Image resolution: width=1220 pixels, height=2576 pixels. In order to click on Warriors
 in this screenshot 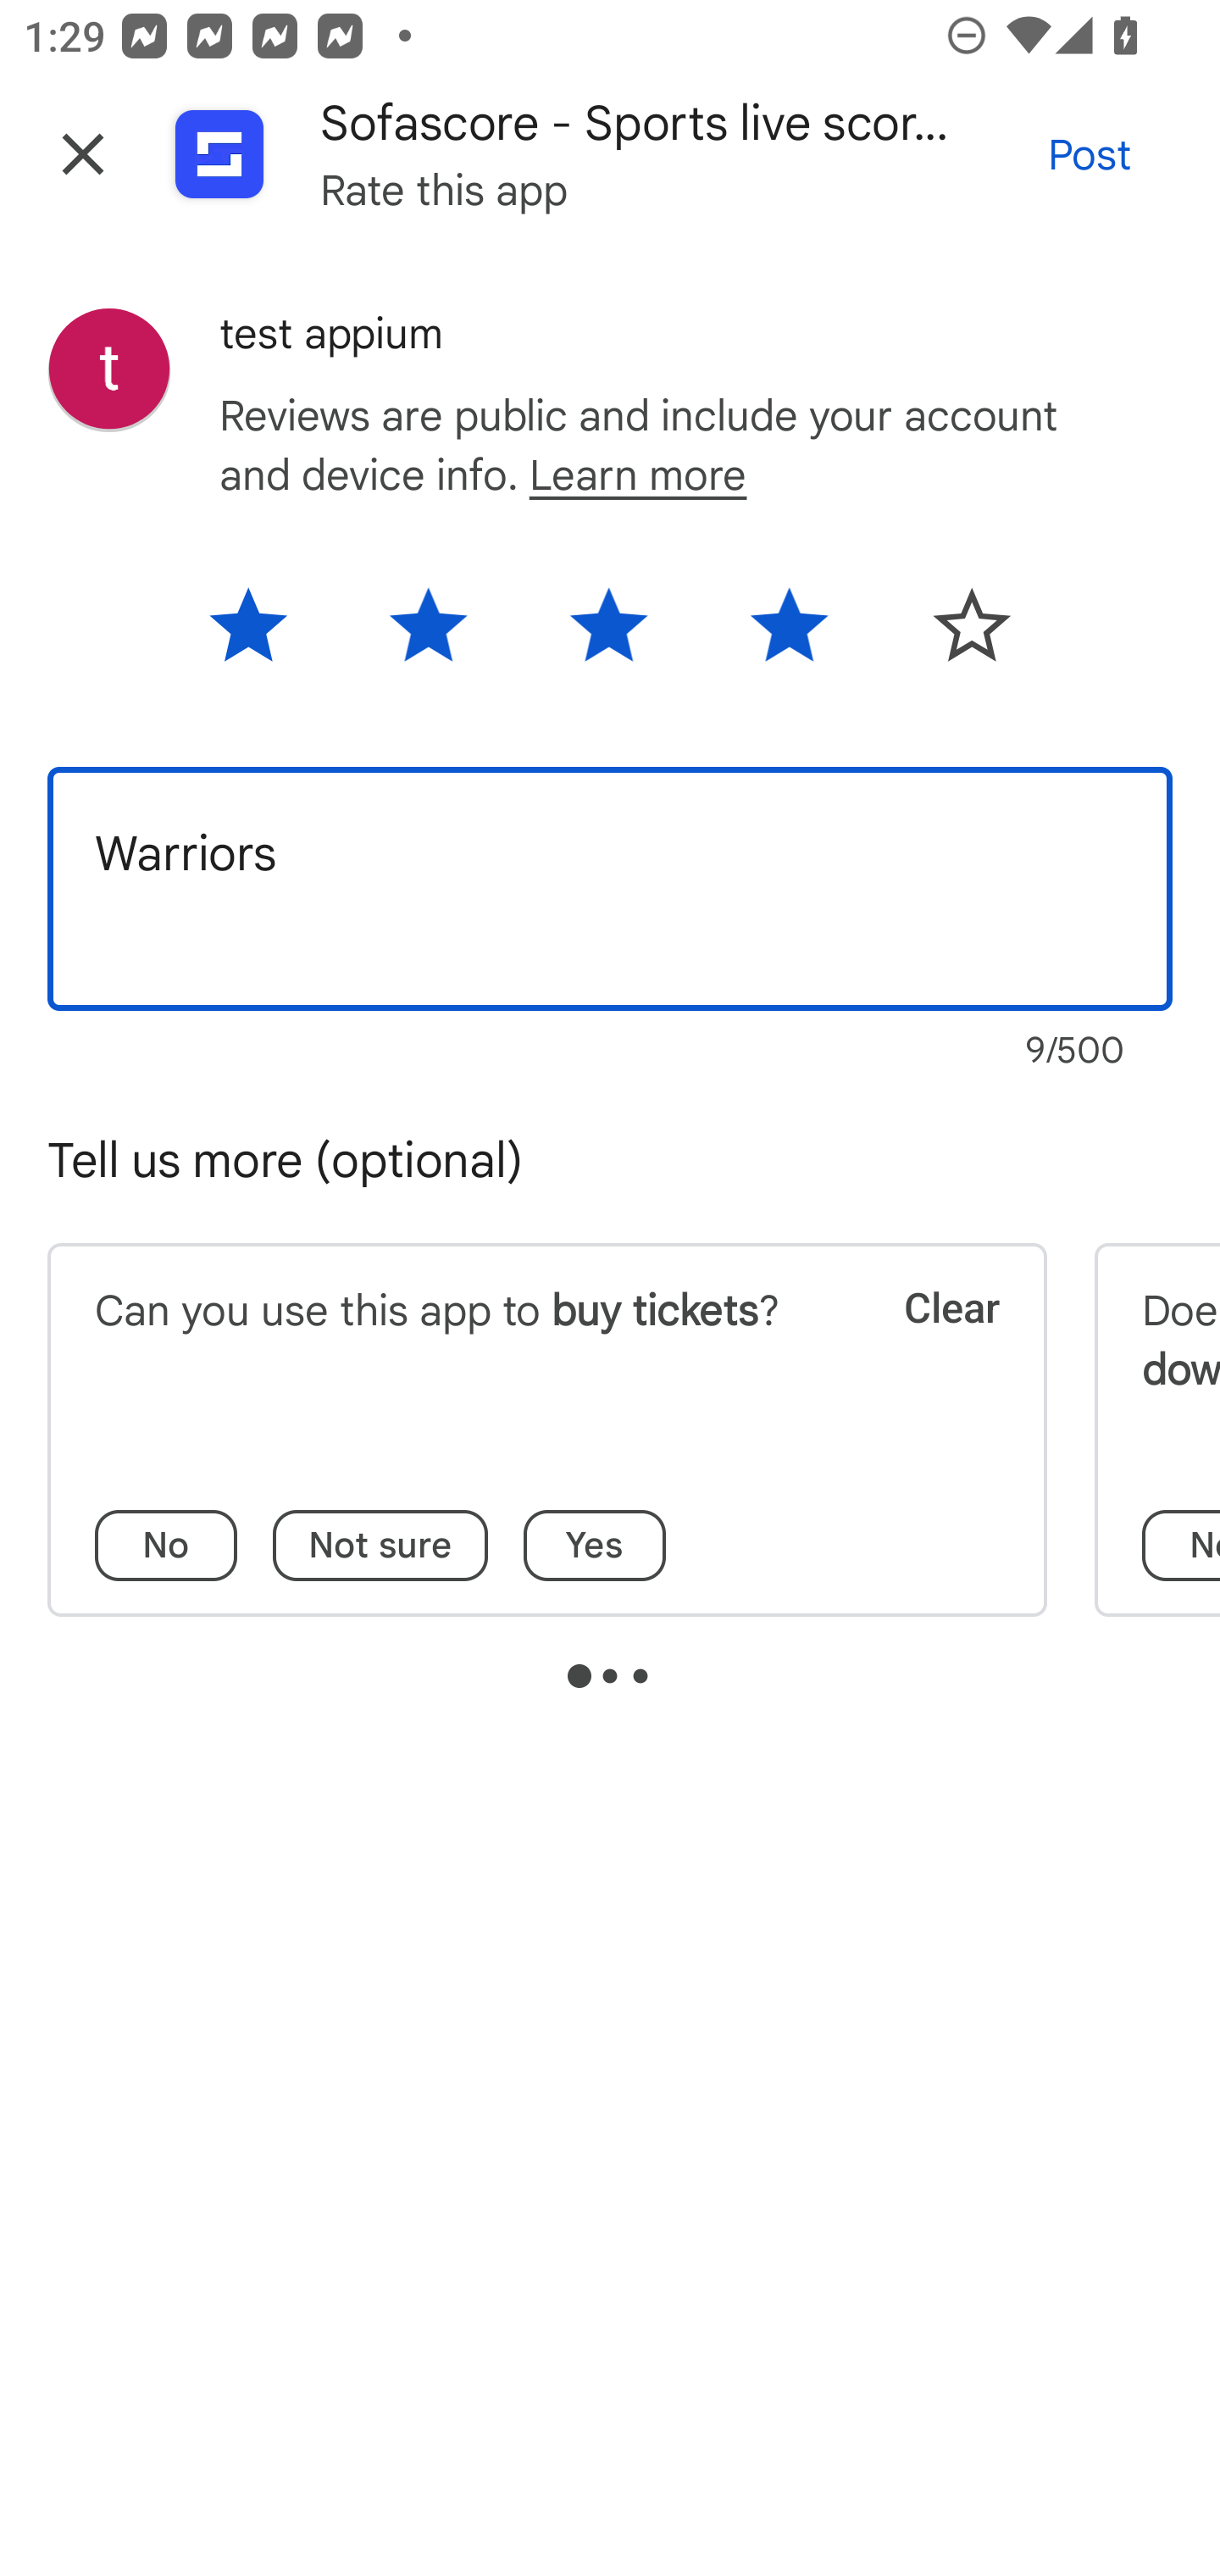, I will do `click(610, 888)`.